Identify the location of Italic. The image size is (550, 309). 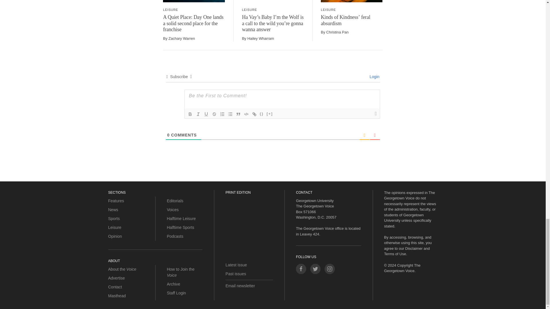
(198, 114).